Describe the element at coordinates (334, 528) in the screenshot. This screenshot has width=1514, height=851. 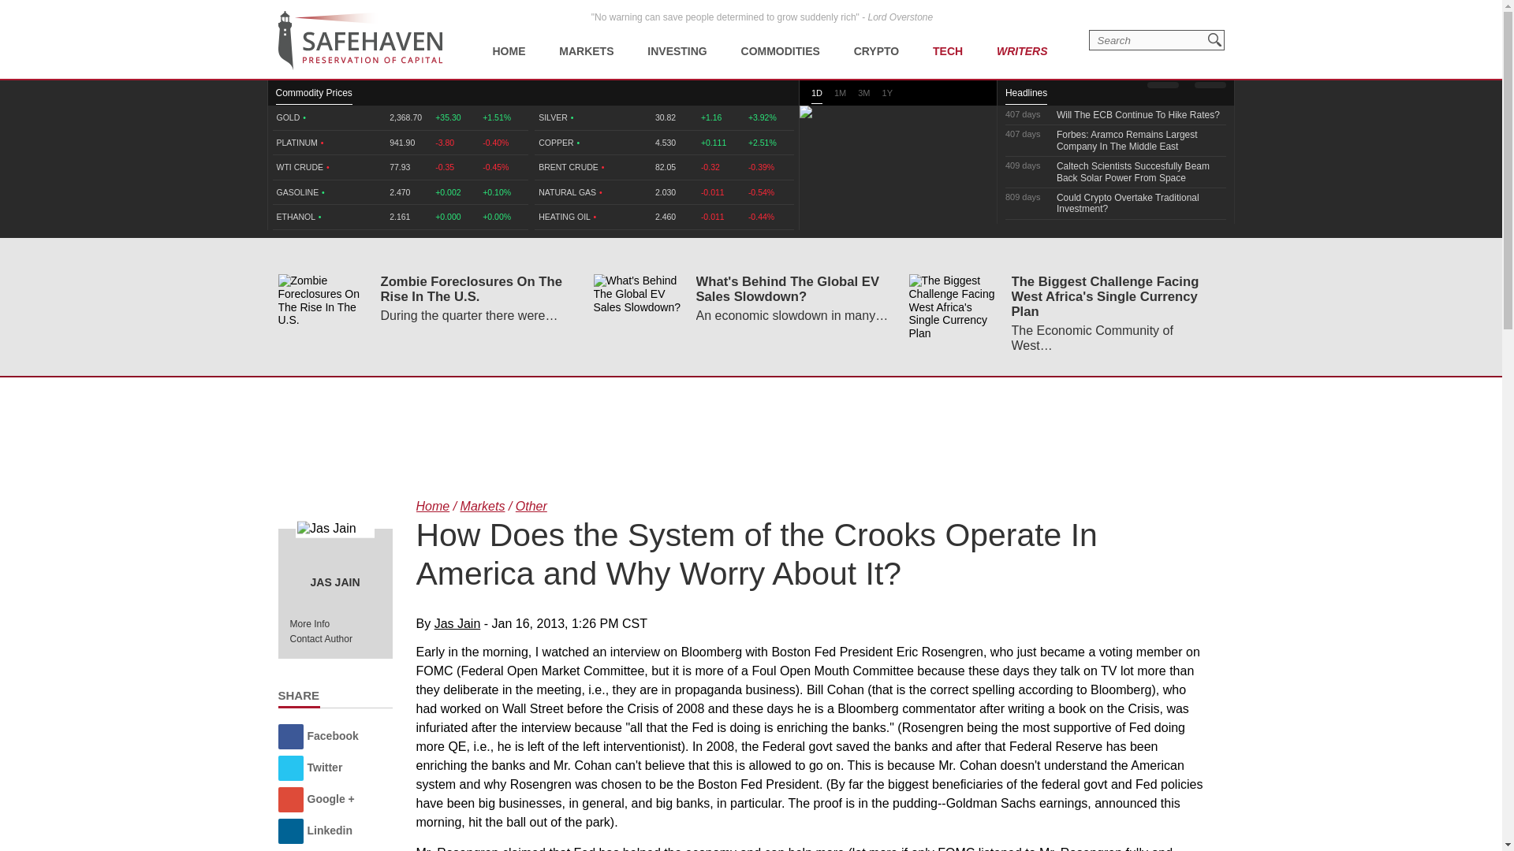
I see `Jas Jain` at that location.